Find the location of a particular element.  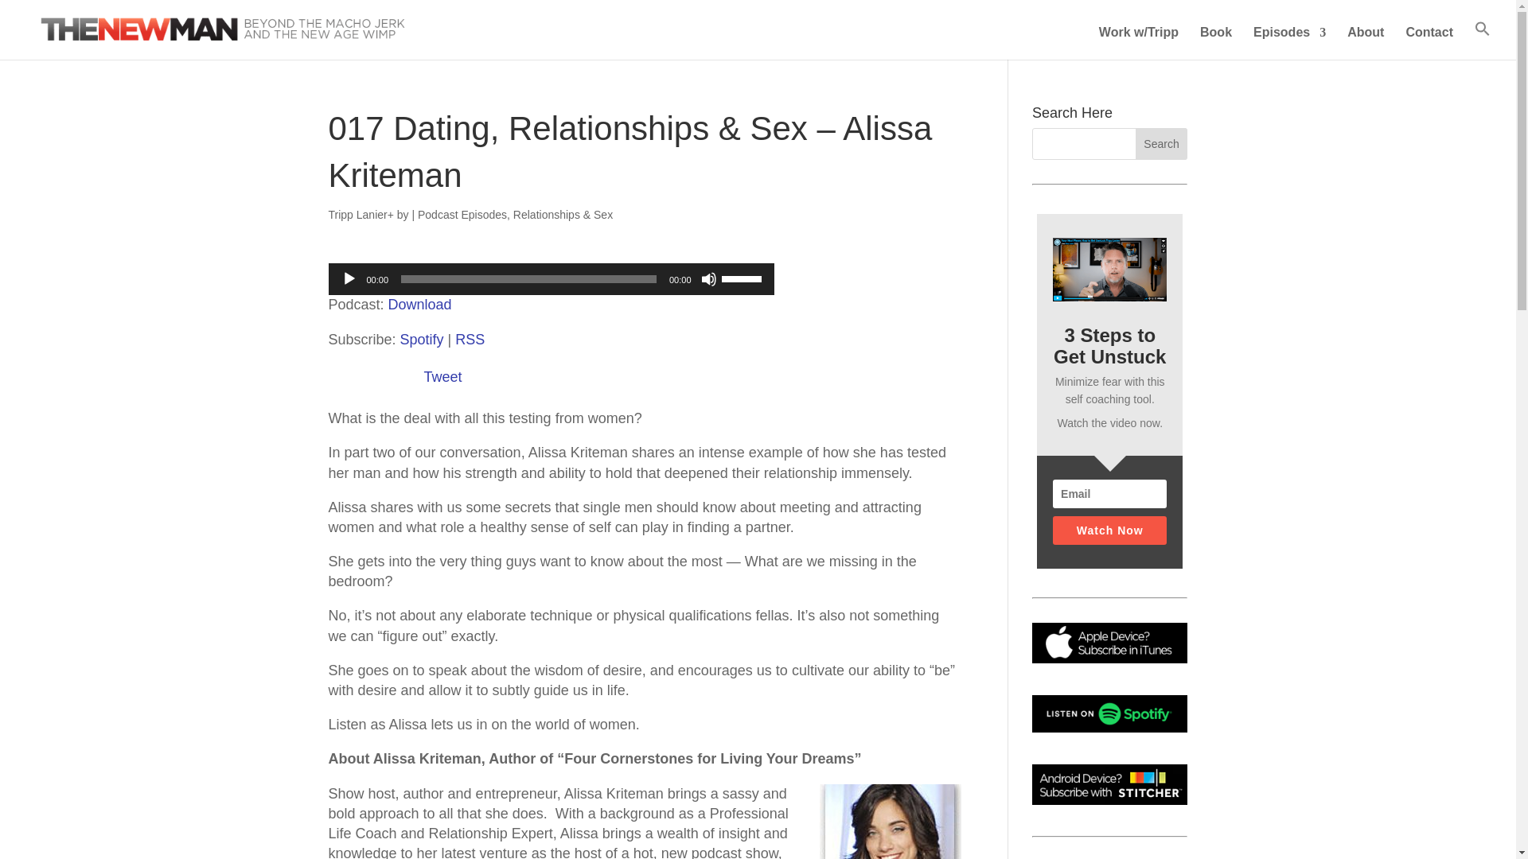

h-alissa-kriteman-SM is located at coordinates (890, 822).